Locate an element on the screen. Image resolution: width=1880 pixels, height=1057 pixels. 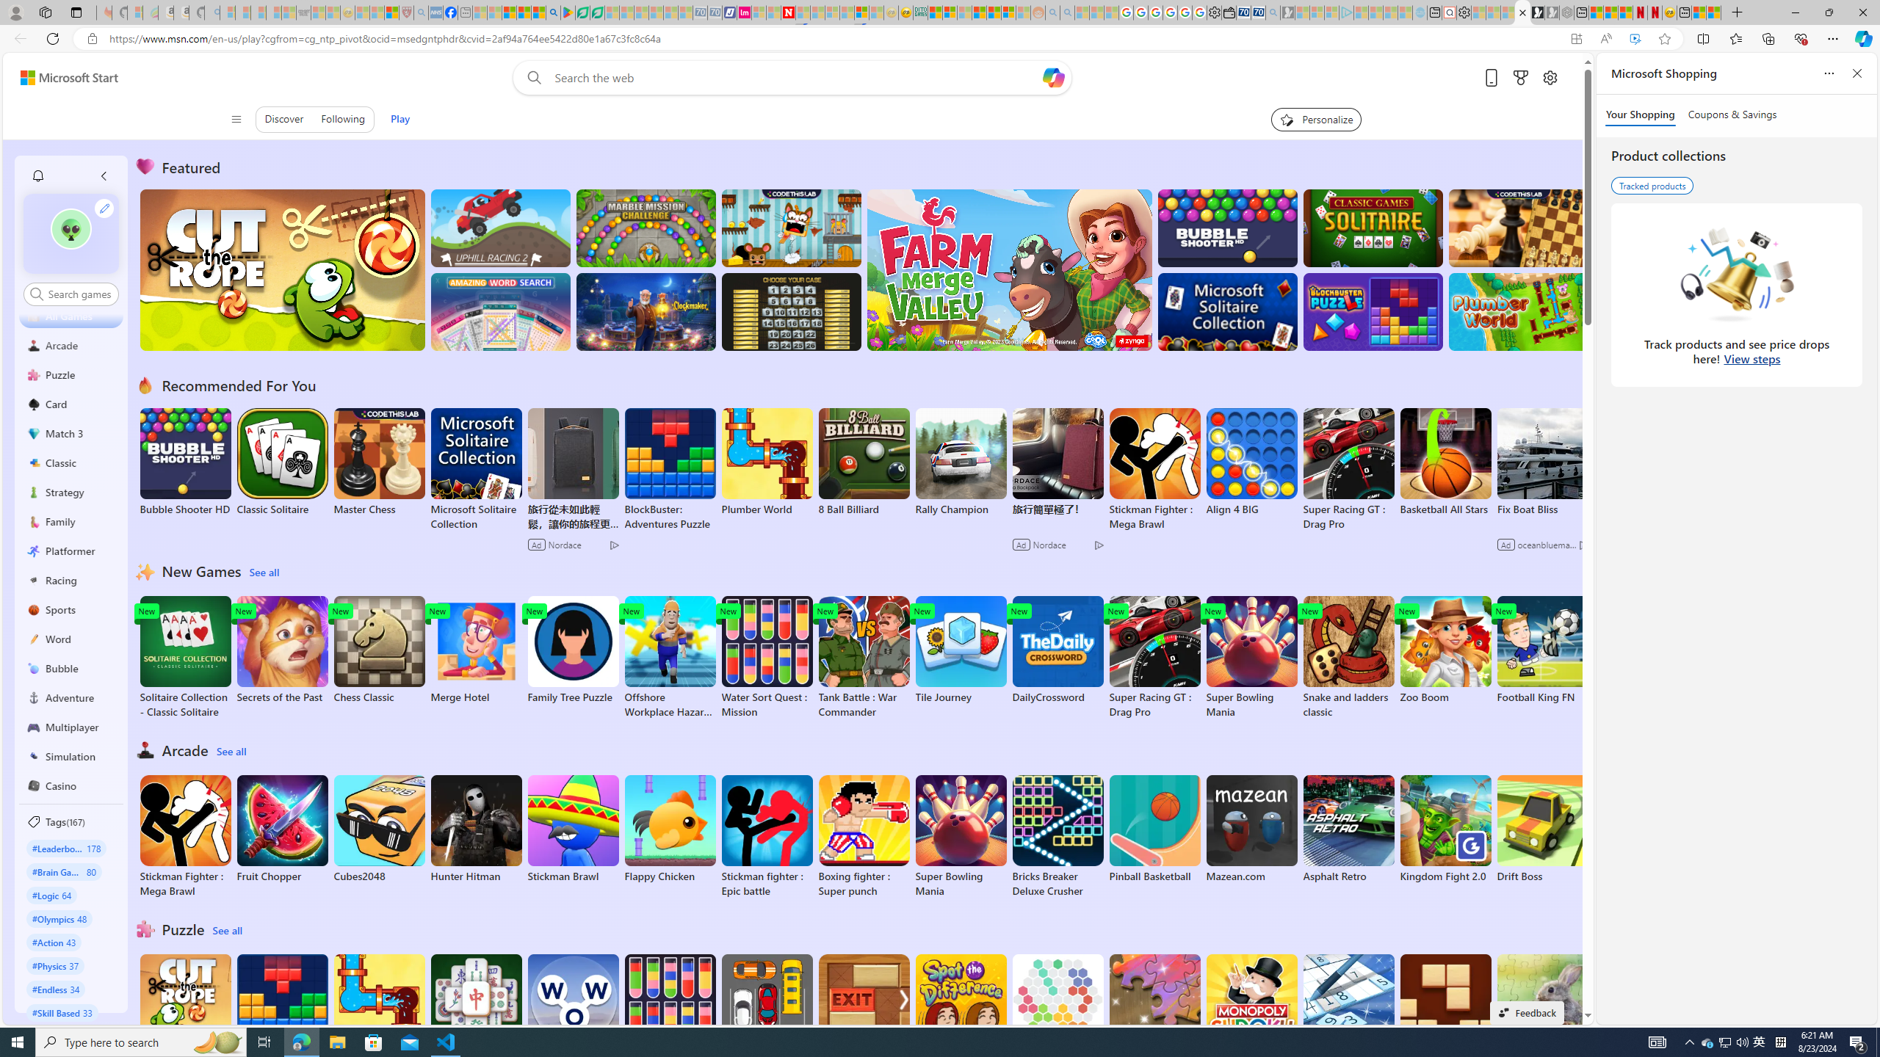
Flappy Chicken is located at coordinates (670, 829).